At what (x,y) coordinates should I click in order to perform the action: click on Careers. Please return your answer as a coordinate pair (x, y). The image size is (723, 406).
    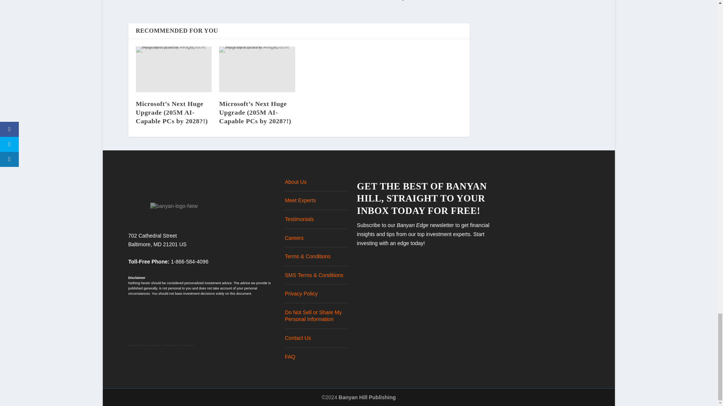
    Looking at the image, I should click on (294, 238).